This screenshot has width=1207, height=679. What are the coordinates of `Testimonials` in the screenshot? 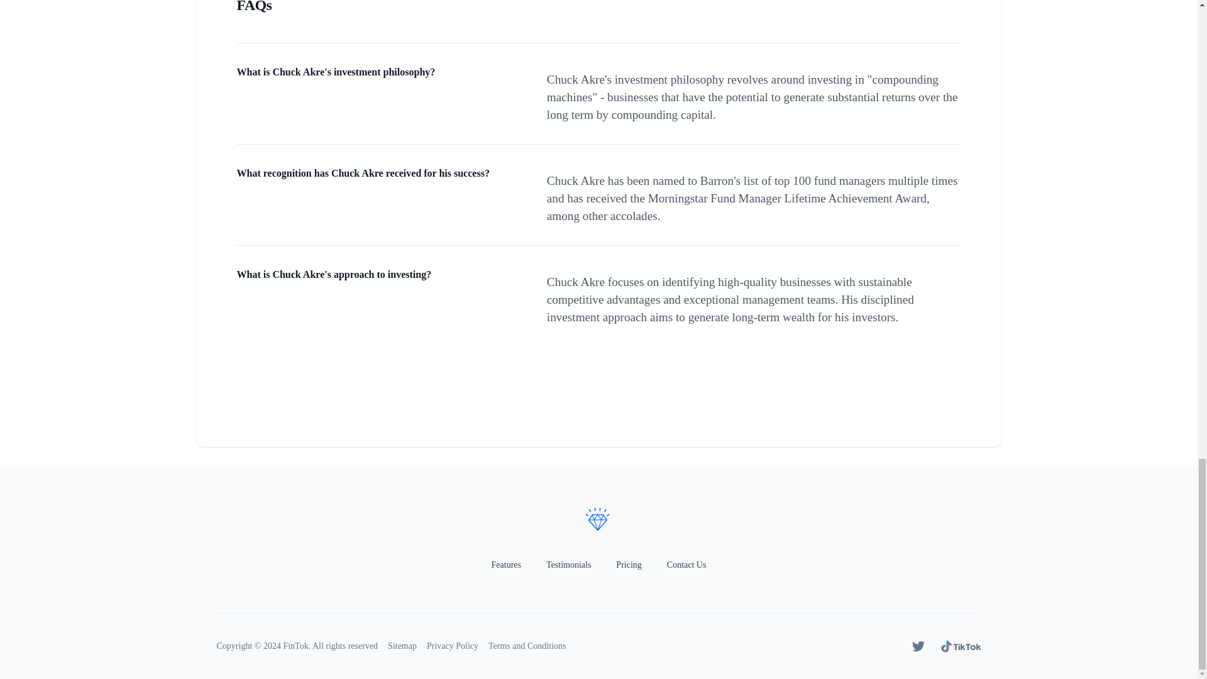 It's located at (568, 565).